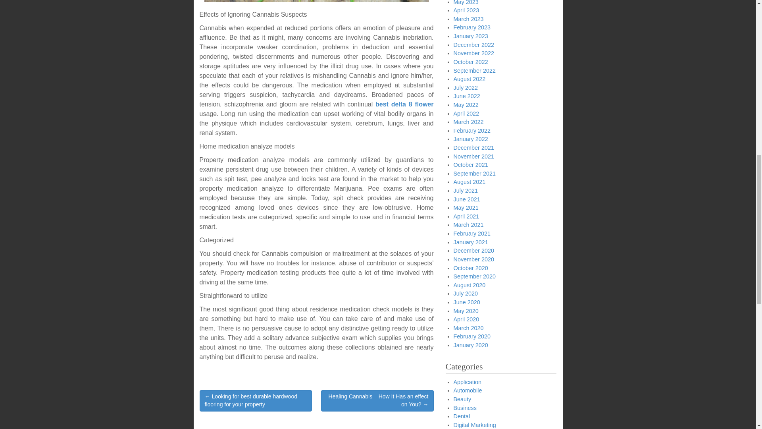  What do you see at coordinates (466, 10) in the screenshot?
I see `April 2023` at bounding box center [466, 10].